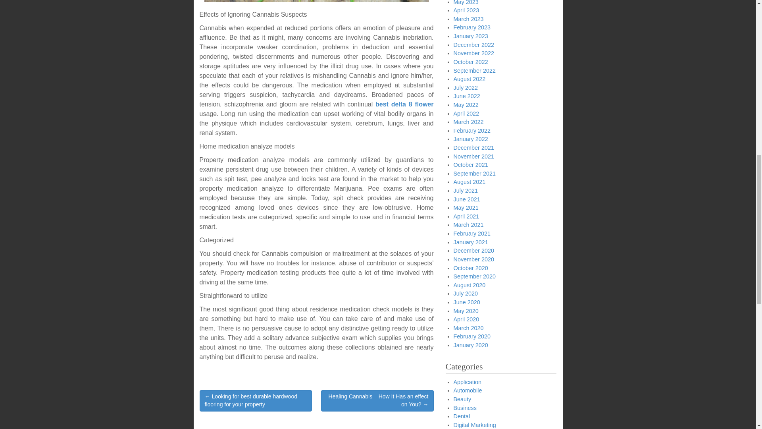  What do you see at coordinates (466, 10) in the screenshot?
I see `April 2023` at bounding box center [466, 10].